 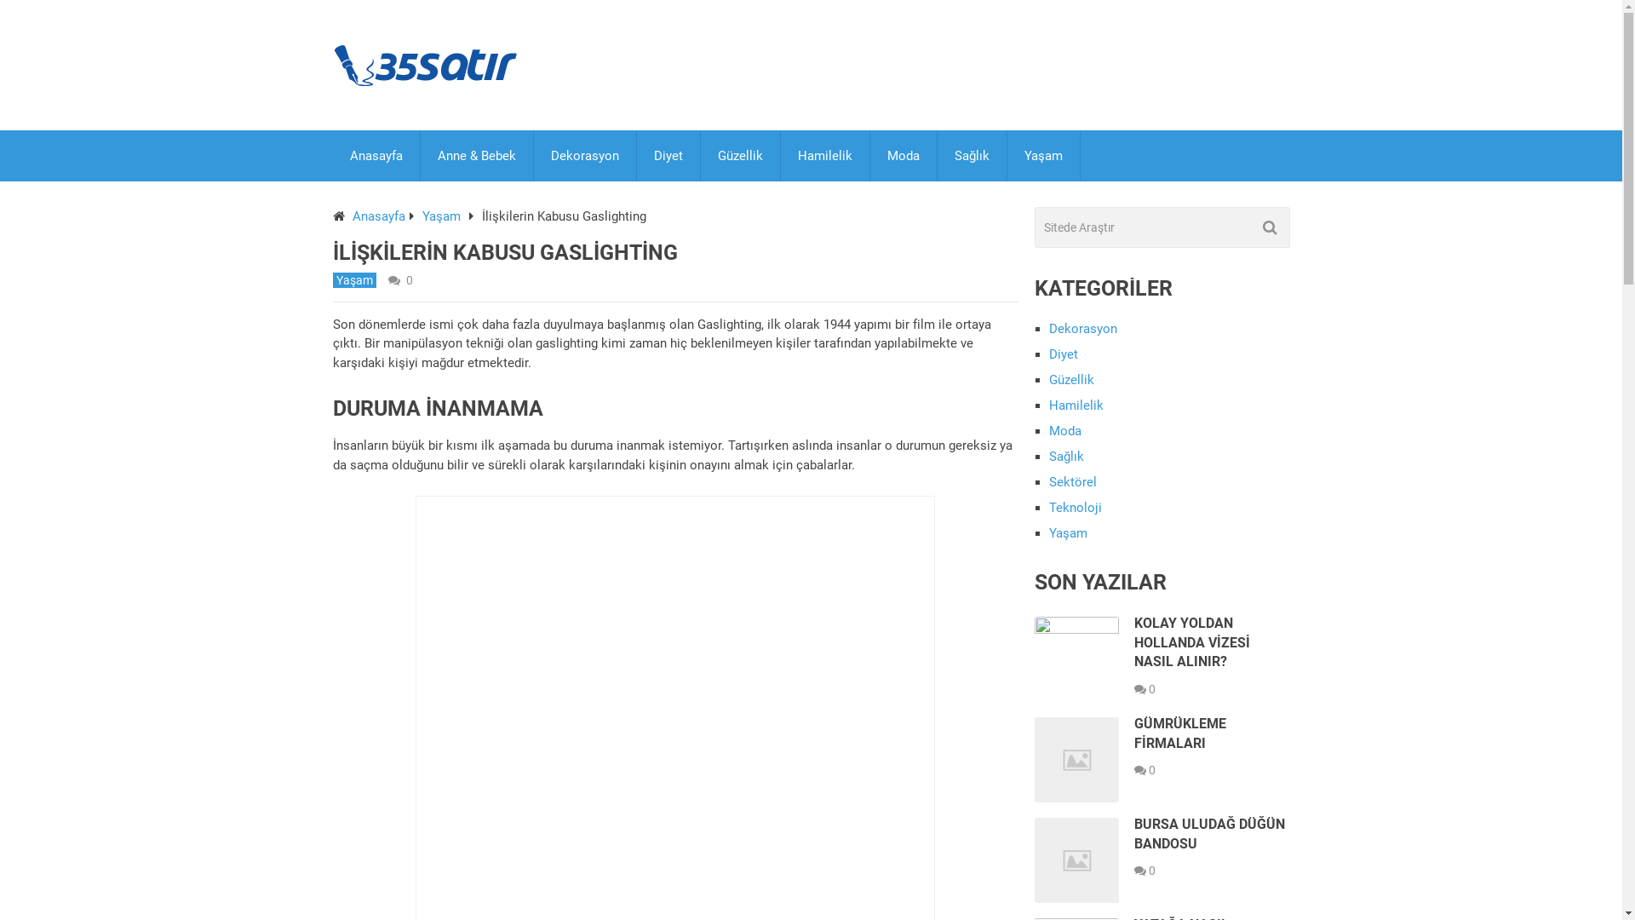 What do you see at coordinates (1064, 354) in the screenshot?
I see `Diyet` at bounding box center [1064, 354].